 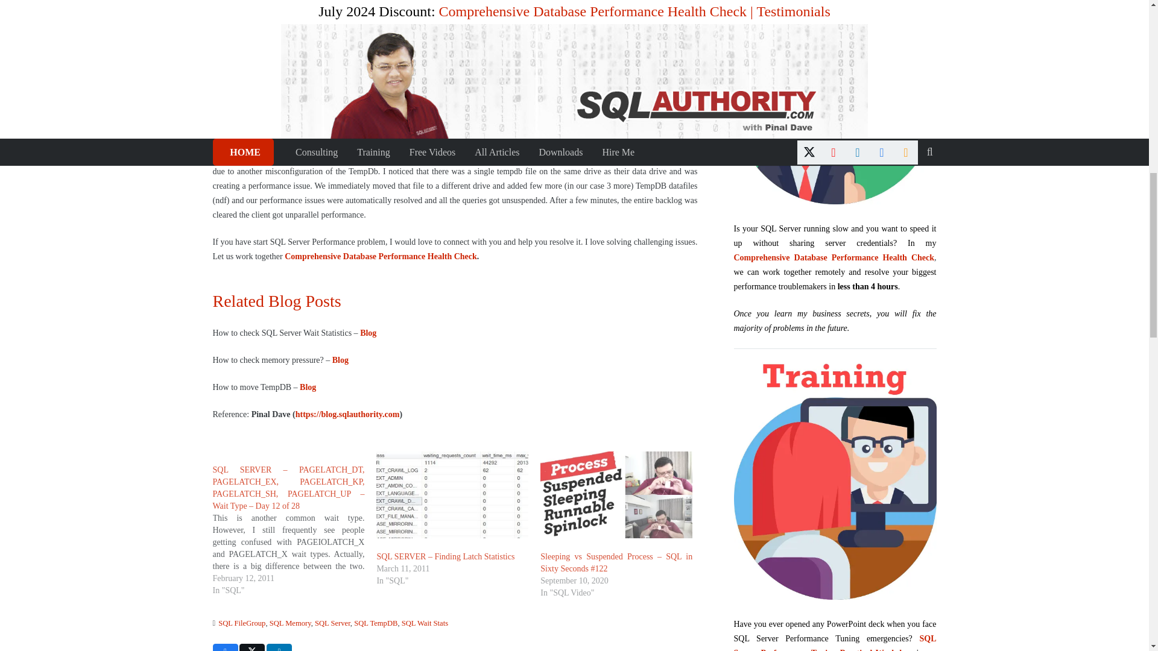 What do you see at coordinates (252, 647) in the screenshot?
I see `Tweet this` at bounding box center [252, 647].